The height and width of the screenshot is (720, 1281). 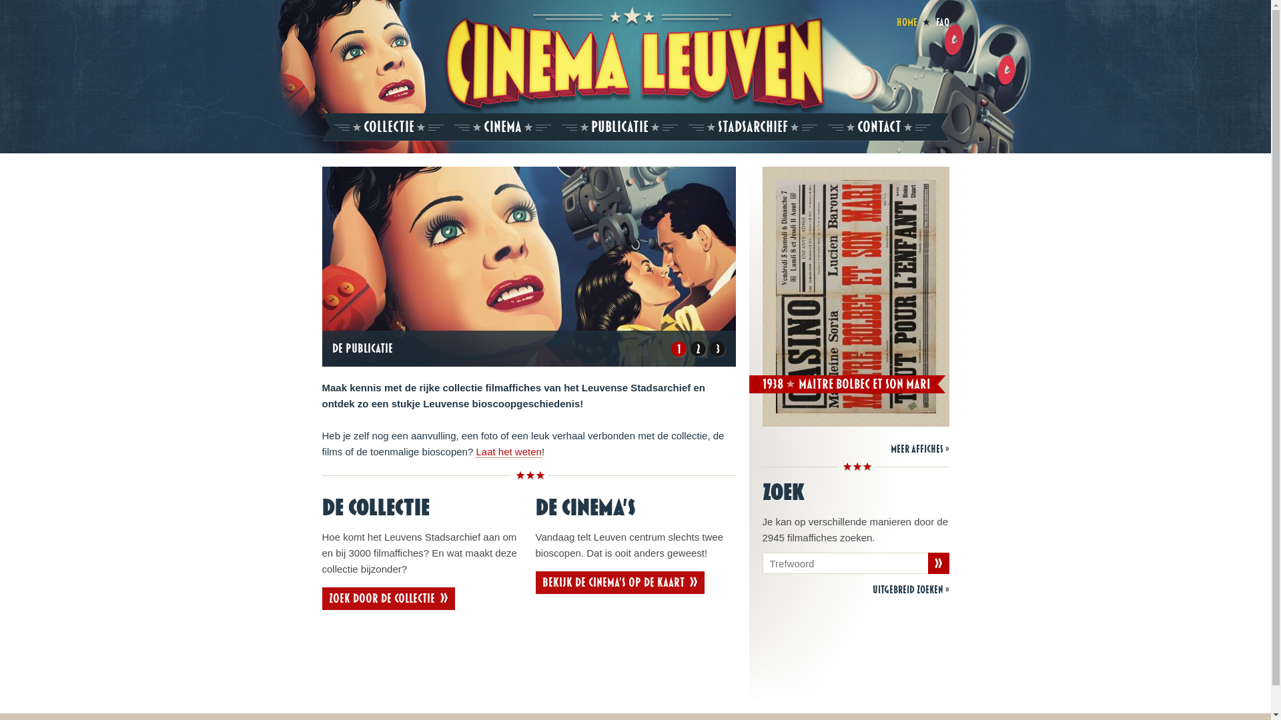 I want to click on Laat het weten, so click(x=508, y=452).